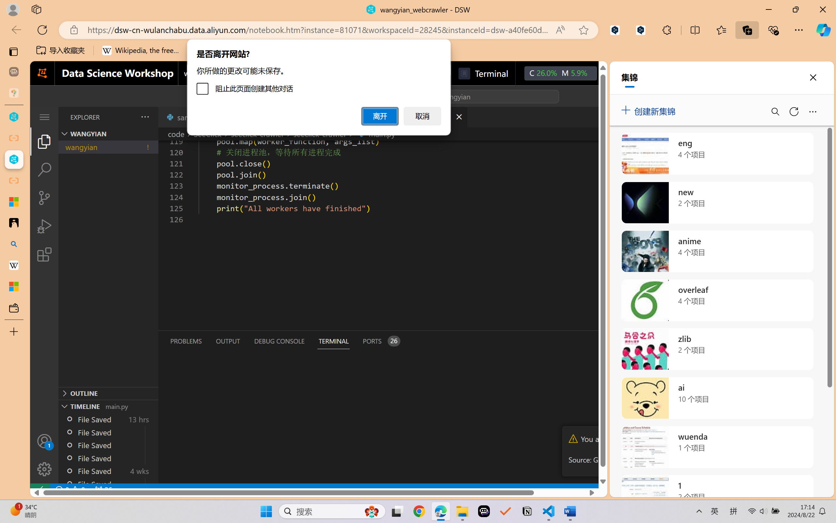  What do you see at coordinates (381, 341) in the screenshot?
I see `Ports - 26 forwarded ports` at bounding box center [381, 341].